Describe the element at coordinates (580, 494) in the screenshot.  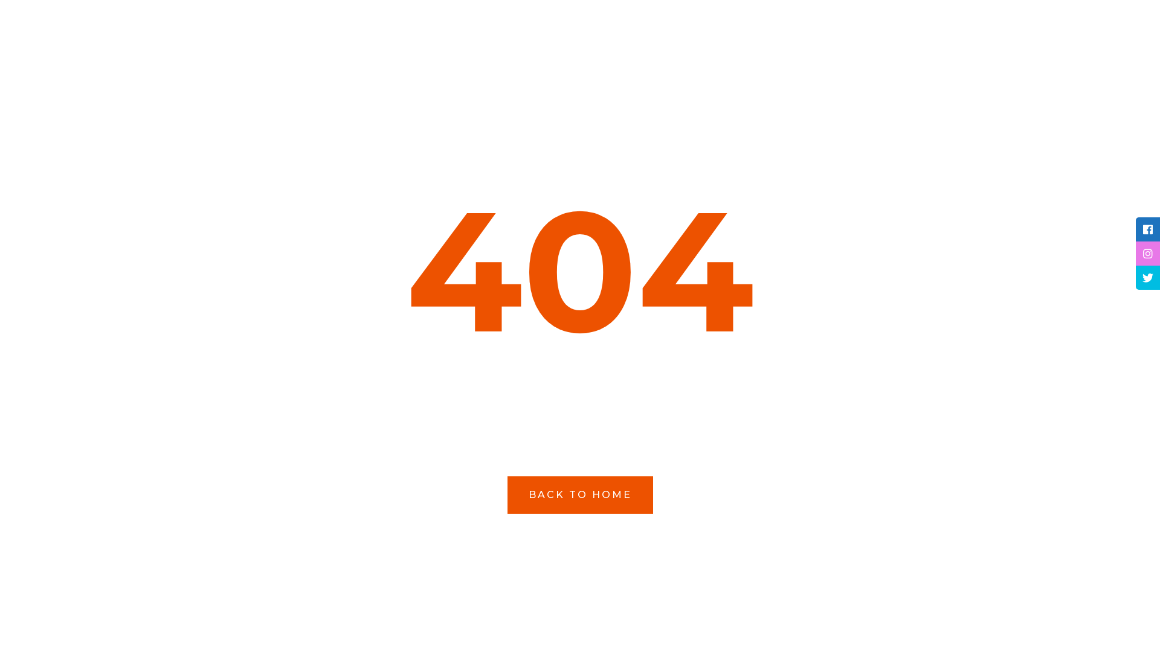
I see `BACK TO HOME` at that location.